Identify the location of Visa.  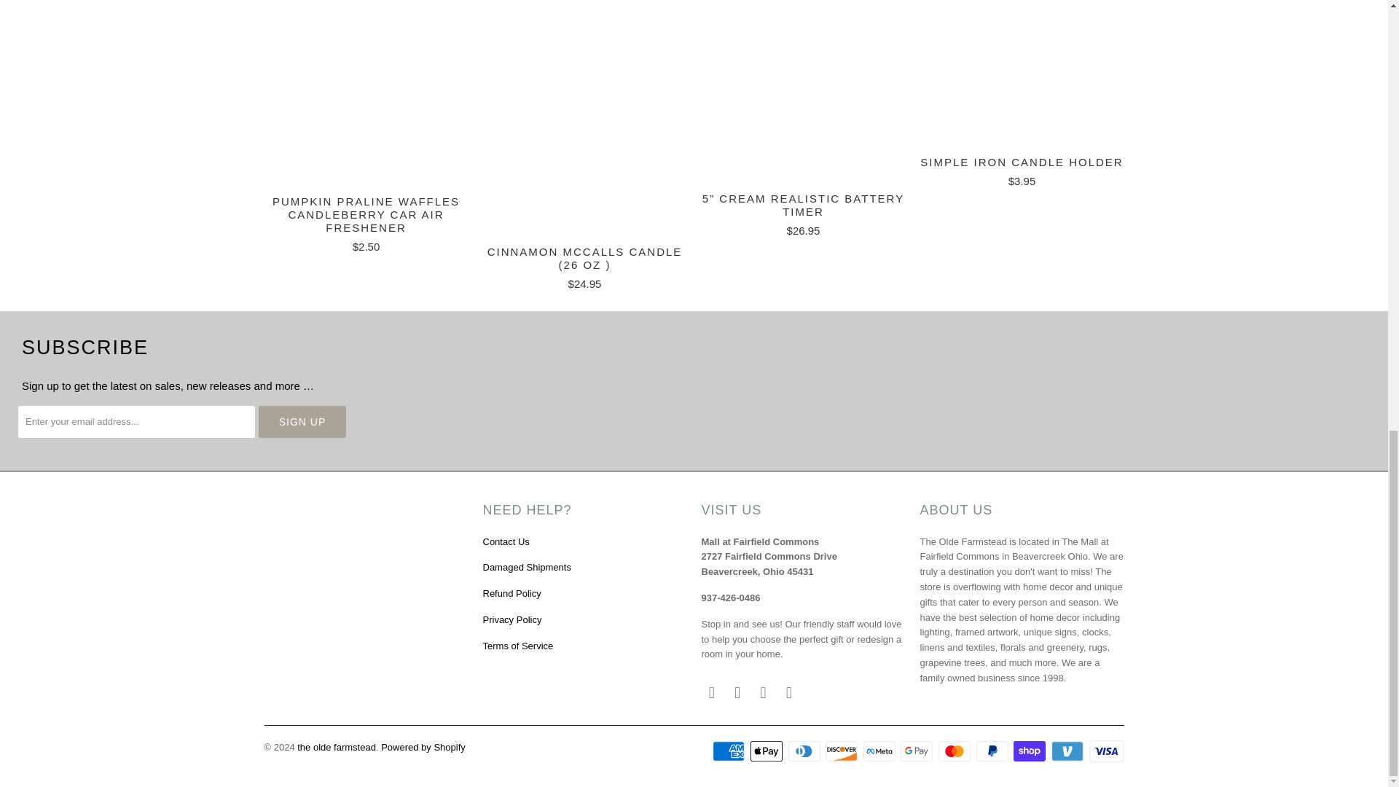
(1105, 751).